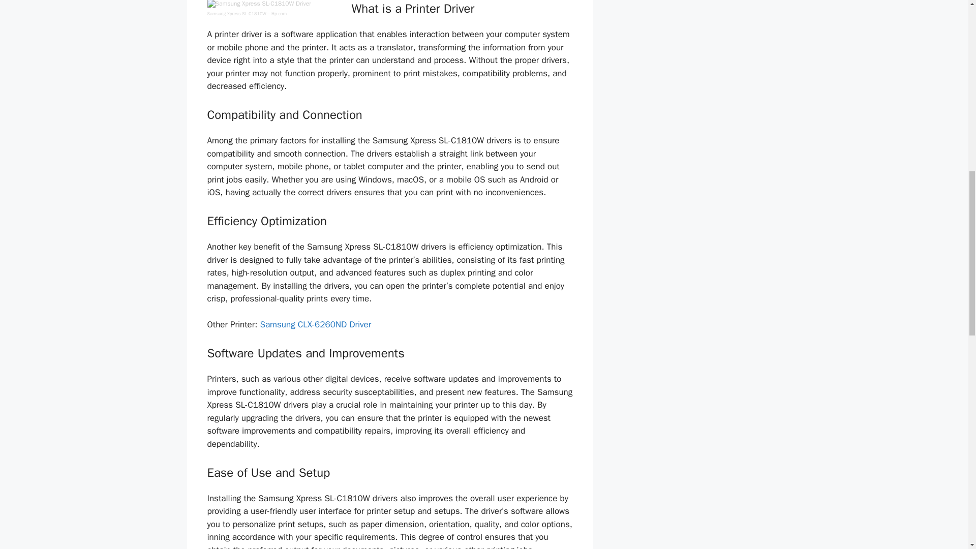 This screenshot has width=976, height=549. Describe the element at coordinates (315, 324) in the screenshot. I see `Samsung CLX-6260ND Driver` at that location.